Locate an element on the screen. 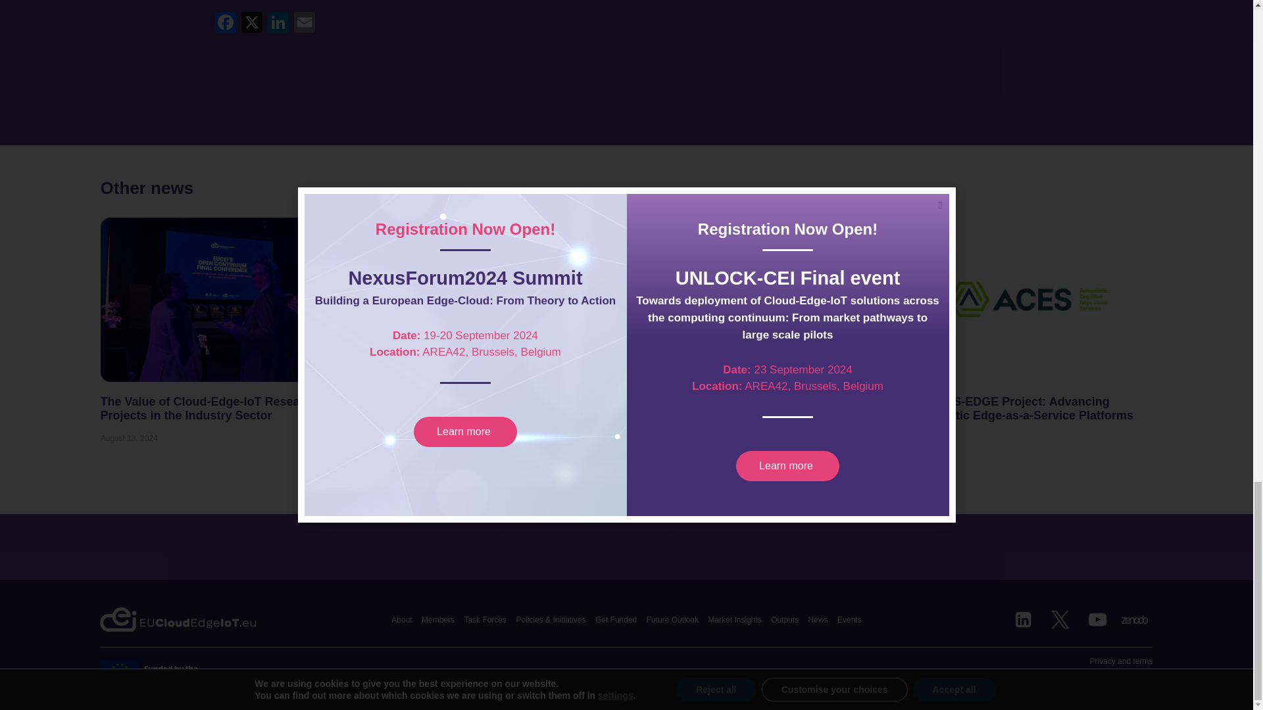 Image resolution: width=1263 pixels, height=710 pixels. X is located at coordinates (251, 24).